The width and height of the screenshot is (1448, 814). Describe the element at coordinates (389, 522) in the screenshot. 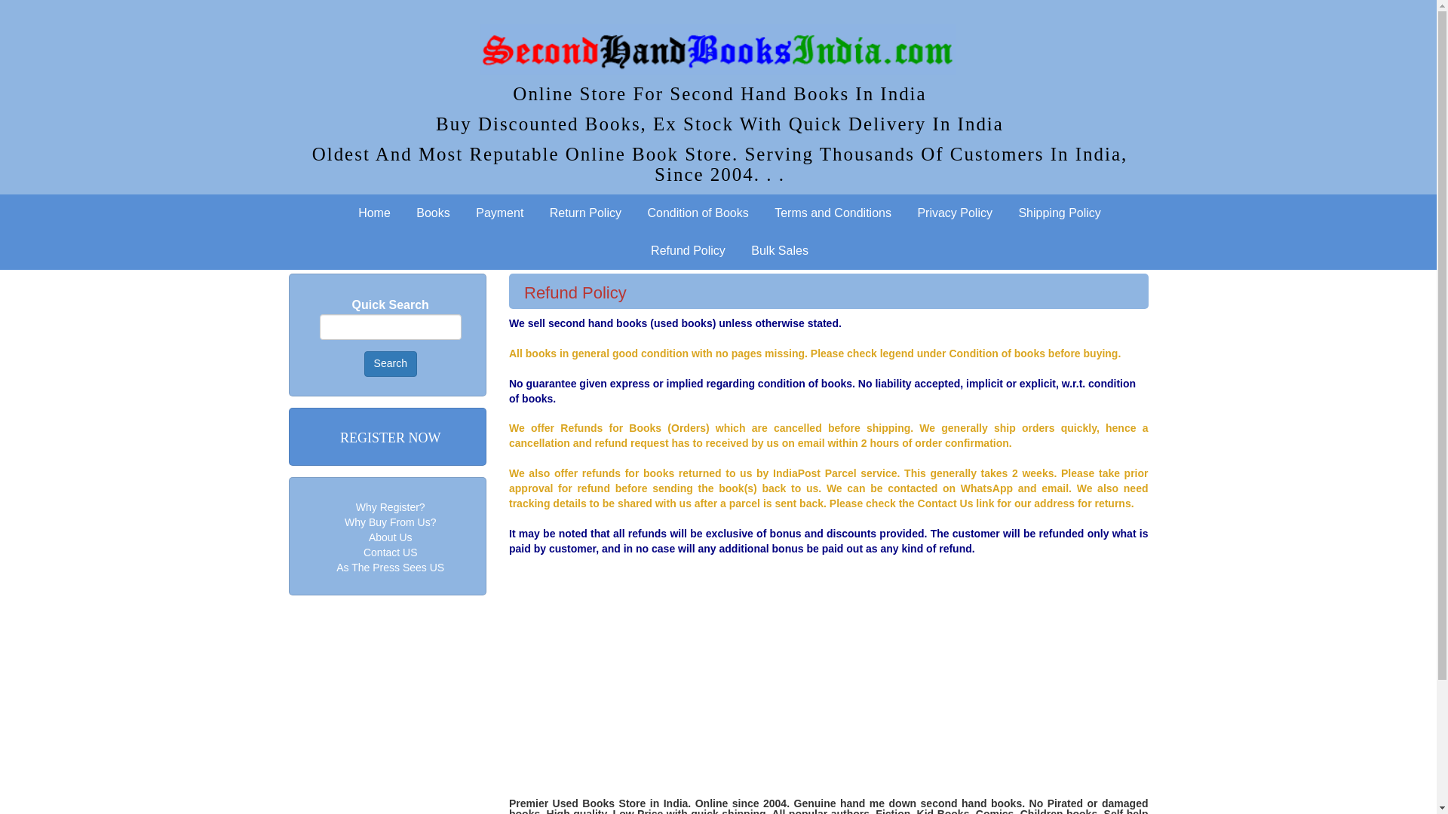

I see `Why Buy From Us?` at that location.